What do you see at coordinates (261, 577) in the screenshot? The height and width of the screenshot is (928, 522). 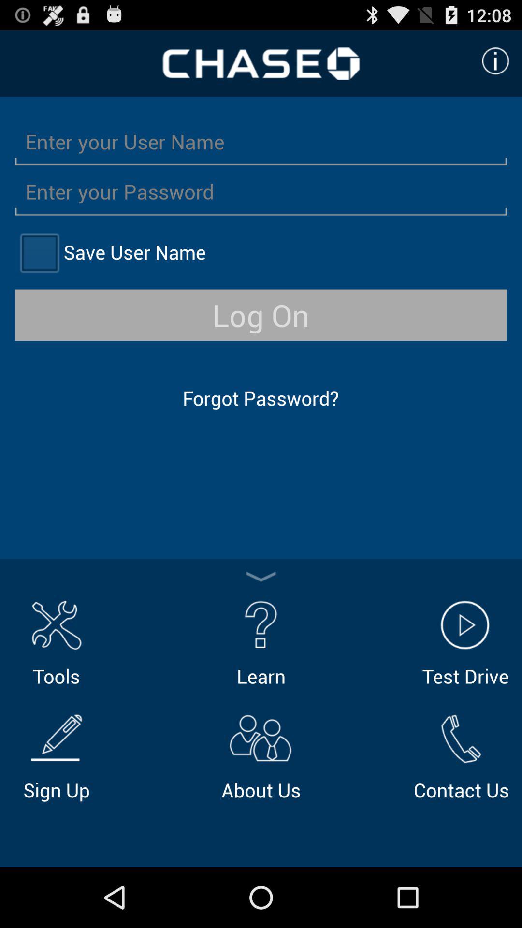 I see `collapse options` at bounding box center [261, 577].